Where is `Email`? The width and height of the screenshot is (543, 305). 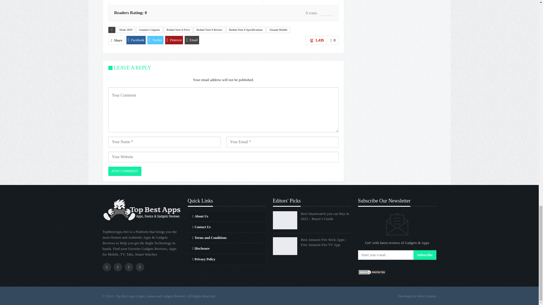
Email is located at coordinates (192, 40).